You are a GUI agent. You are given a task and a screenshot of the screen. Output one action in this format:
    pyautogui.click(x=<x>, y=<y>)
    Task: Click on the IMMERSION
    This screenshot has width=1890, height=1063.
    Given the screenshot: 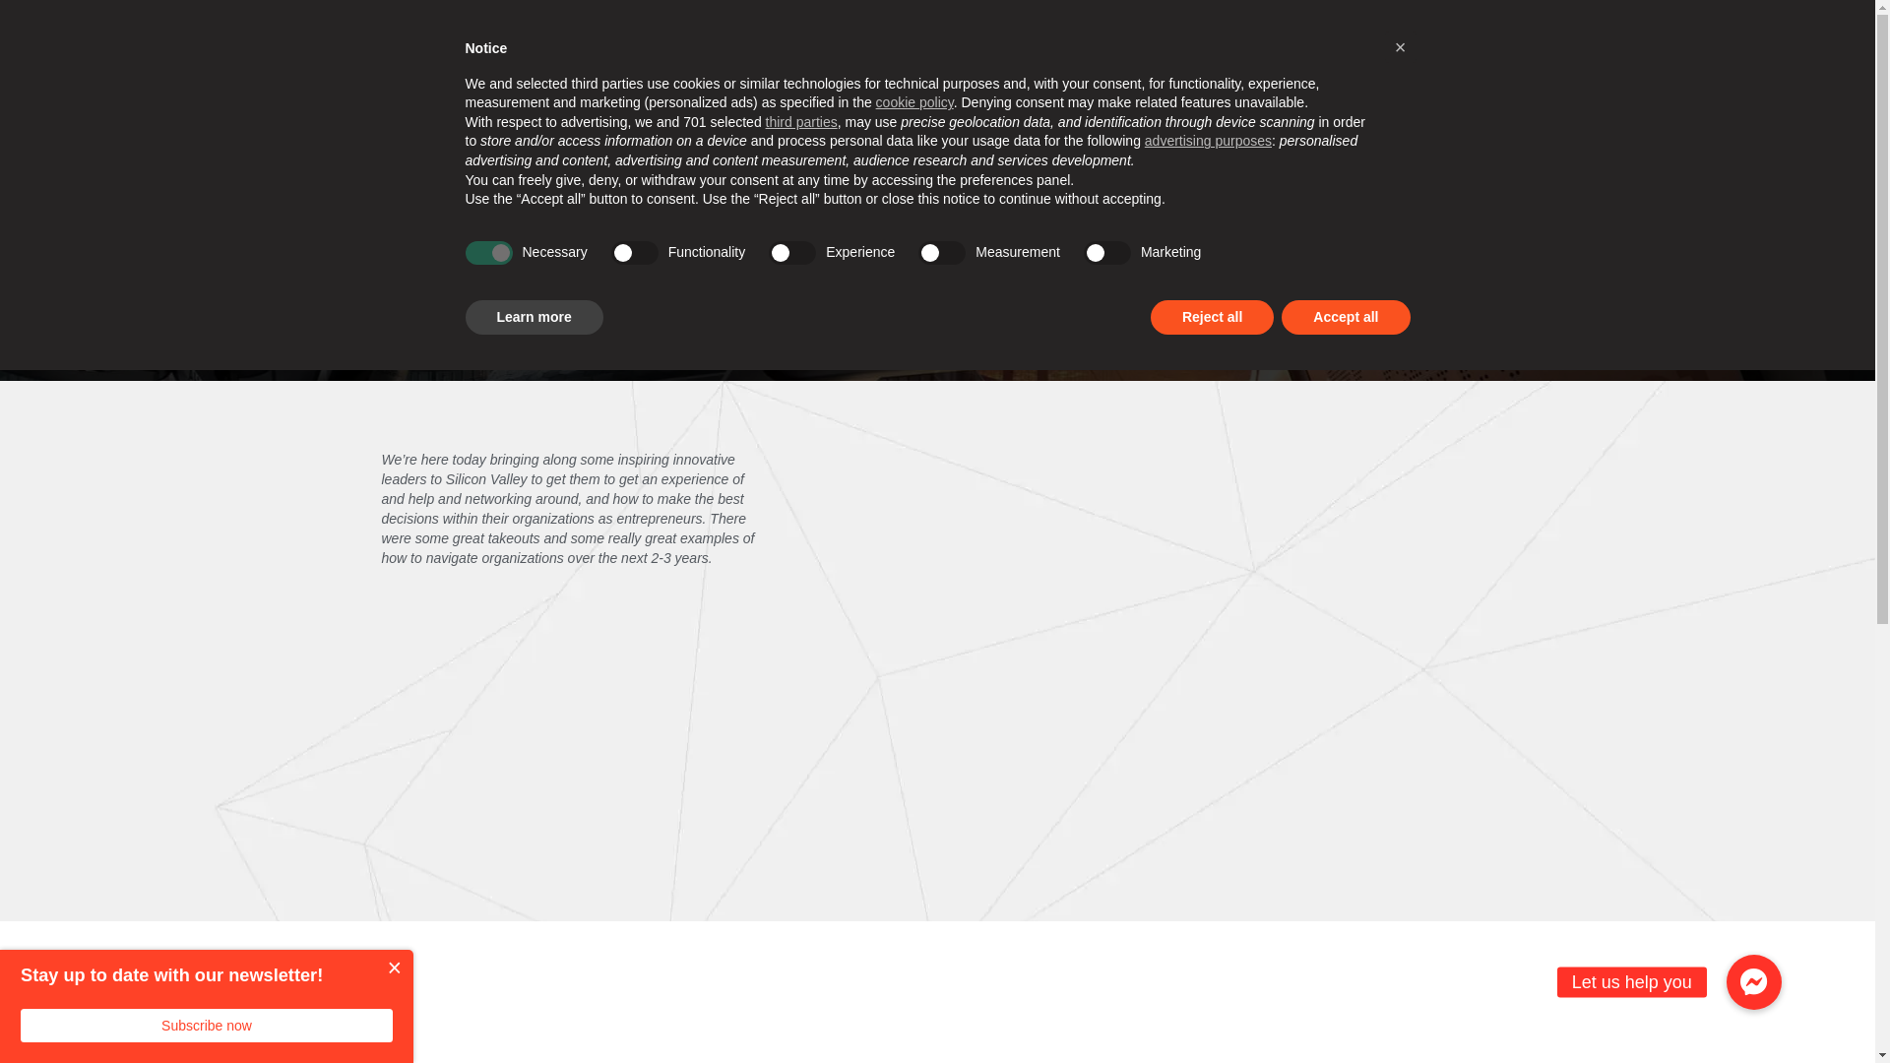 What is the action you would take?
    pyautogui.click(x=605, y=113)
    